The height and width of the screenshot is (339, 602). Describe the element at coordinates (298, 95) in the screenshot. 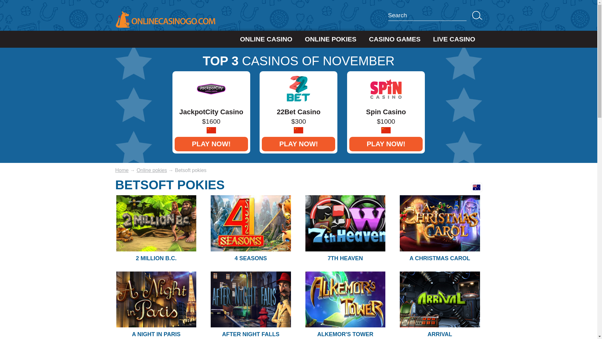

I see `22Bet Casino` at that location.